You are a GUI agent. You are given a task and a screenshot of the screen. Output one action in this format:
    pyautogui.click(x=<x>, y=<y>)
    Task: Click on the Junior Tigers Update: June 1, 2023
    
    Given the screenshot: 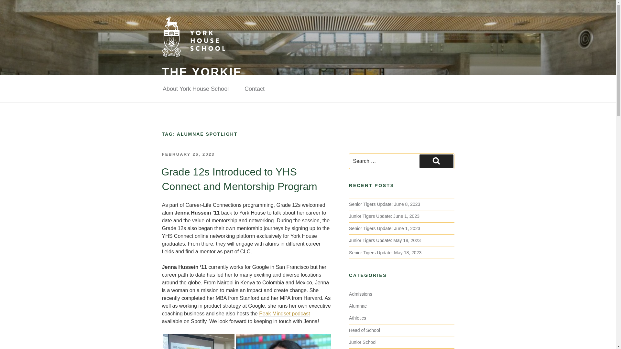 What is the action you would take?
    pyautogui.click(x=384, y=216)
    